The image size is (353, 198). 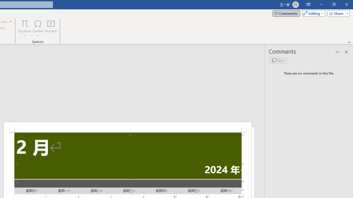 I want to click on Comments, so click(x=286, y=13).